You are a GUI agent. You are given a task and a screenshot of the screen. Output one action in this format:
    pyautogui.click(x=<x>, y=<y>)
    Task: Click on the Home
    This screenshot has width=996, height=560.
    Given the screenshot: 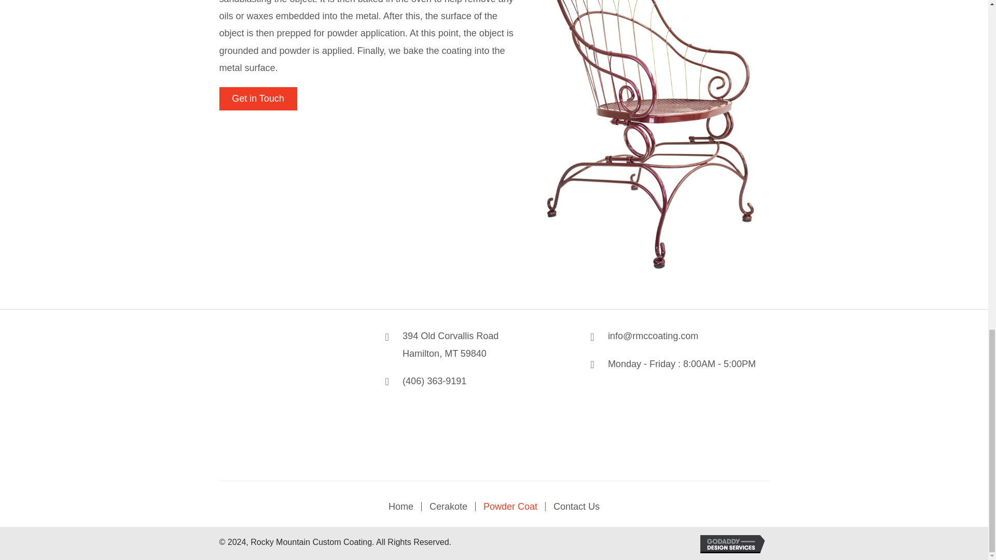 What is the action you would take?
    pyautogui.click(x=400, y=506)
    